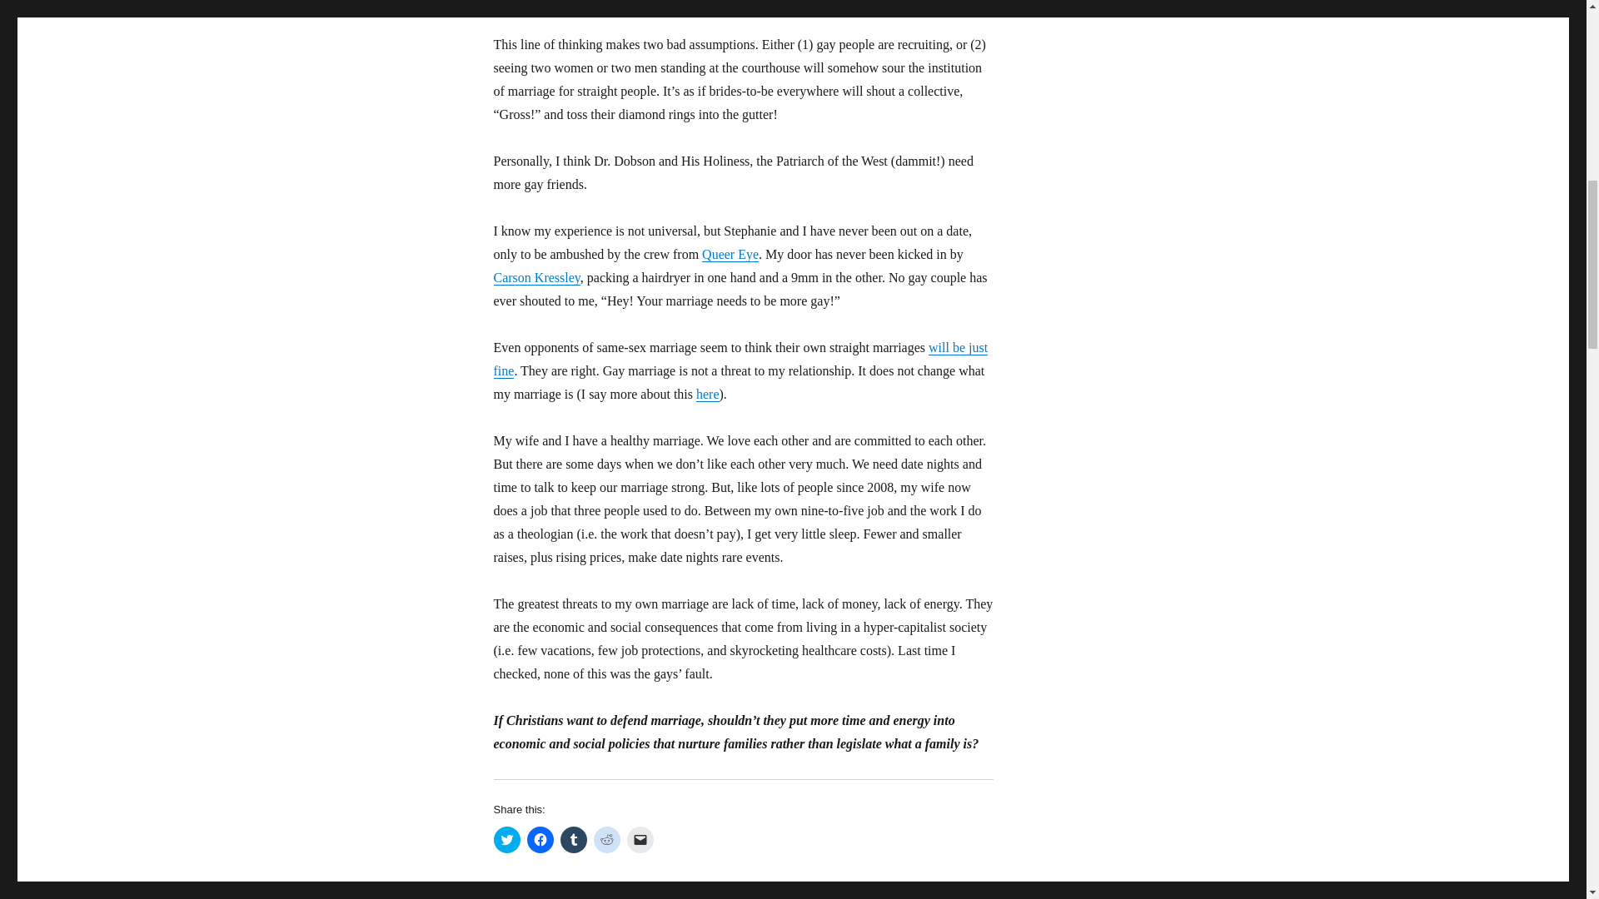 The image size is (1599, 899). What do you see at coordinates (540, 839) in the screenshot?
I see `Click to share on Facebook` at bounding box center [540, 839].